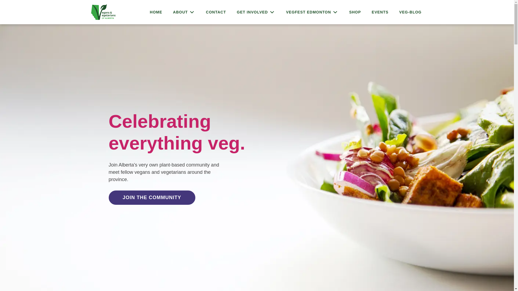 This screenshot has height=291, width=518. I want to click on JOIN THE COMMUNITY, so click(152, 198).